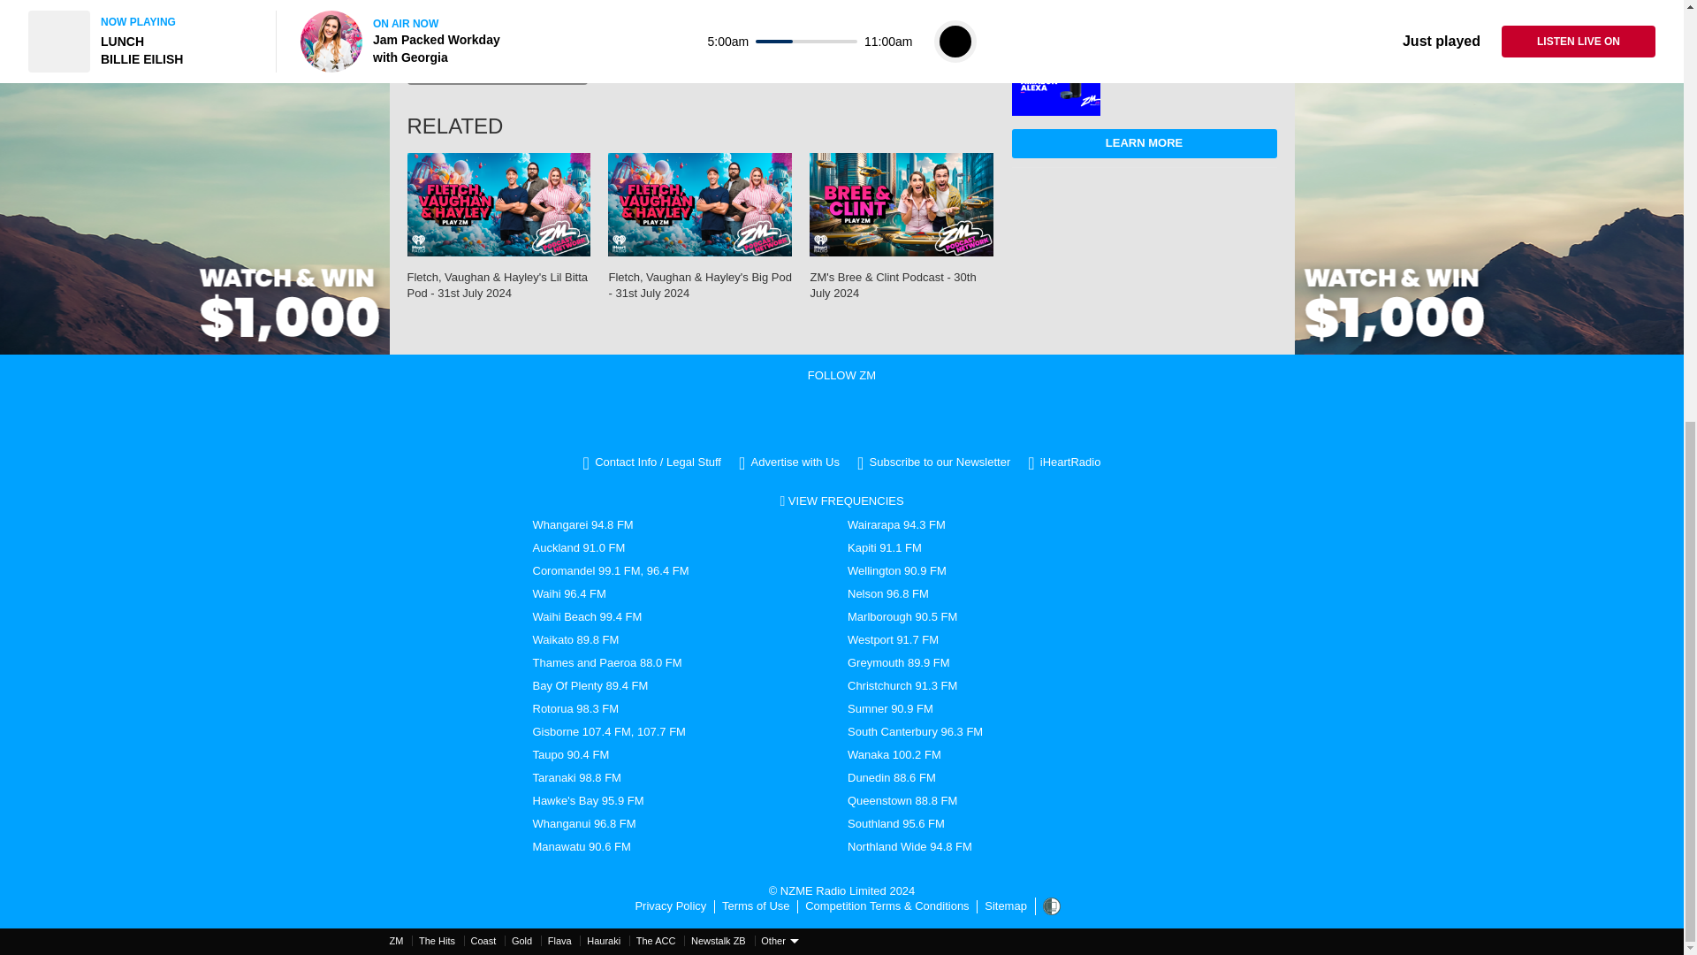  Describe the element at coordinates (419, 19) in the screenshot. I see `Share with email` at that location.